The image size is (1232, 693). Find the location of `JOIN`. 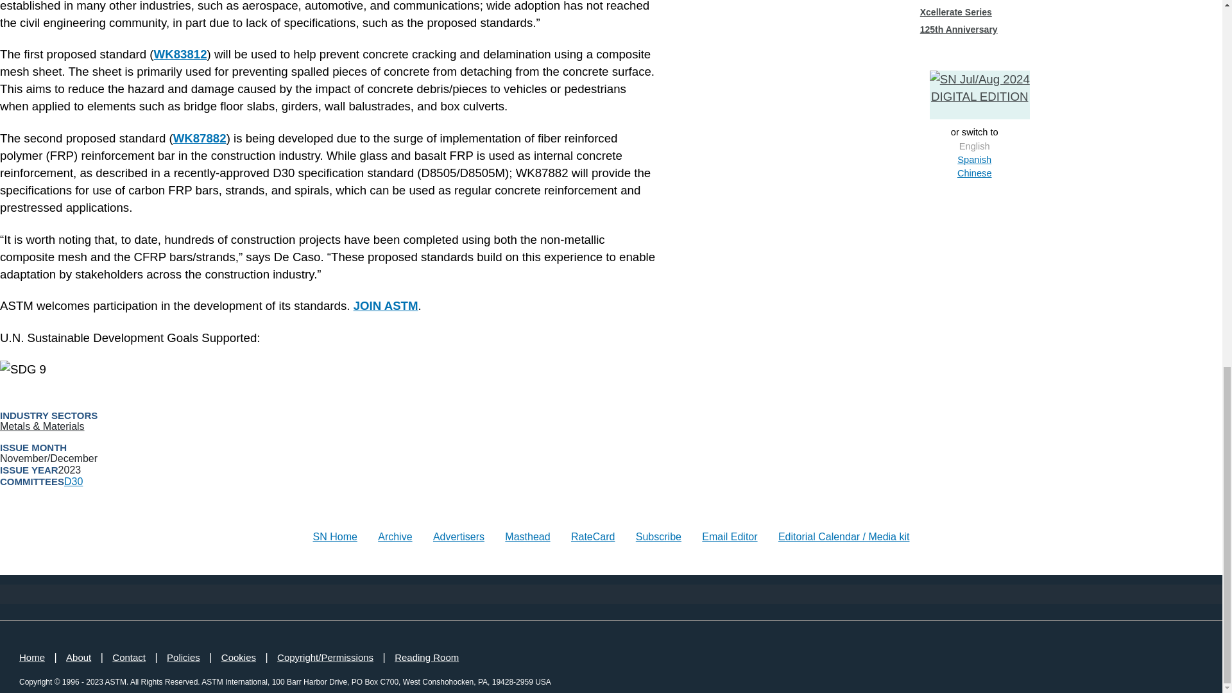

JOIN is located at coordinates (386, 305).